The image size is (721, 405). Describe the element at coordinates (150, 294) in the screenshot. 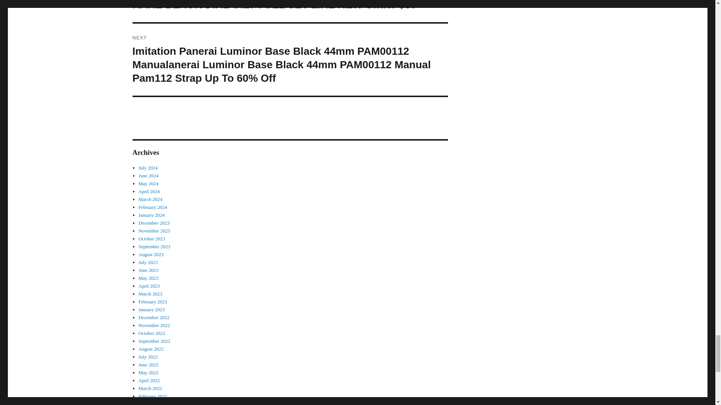

I see `March 2023` at that location.